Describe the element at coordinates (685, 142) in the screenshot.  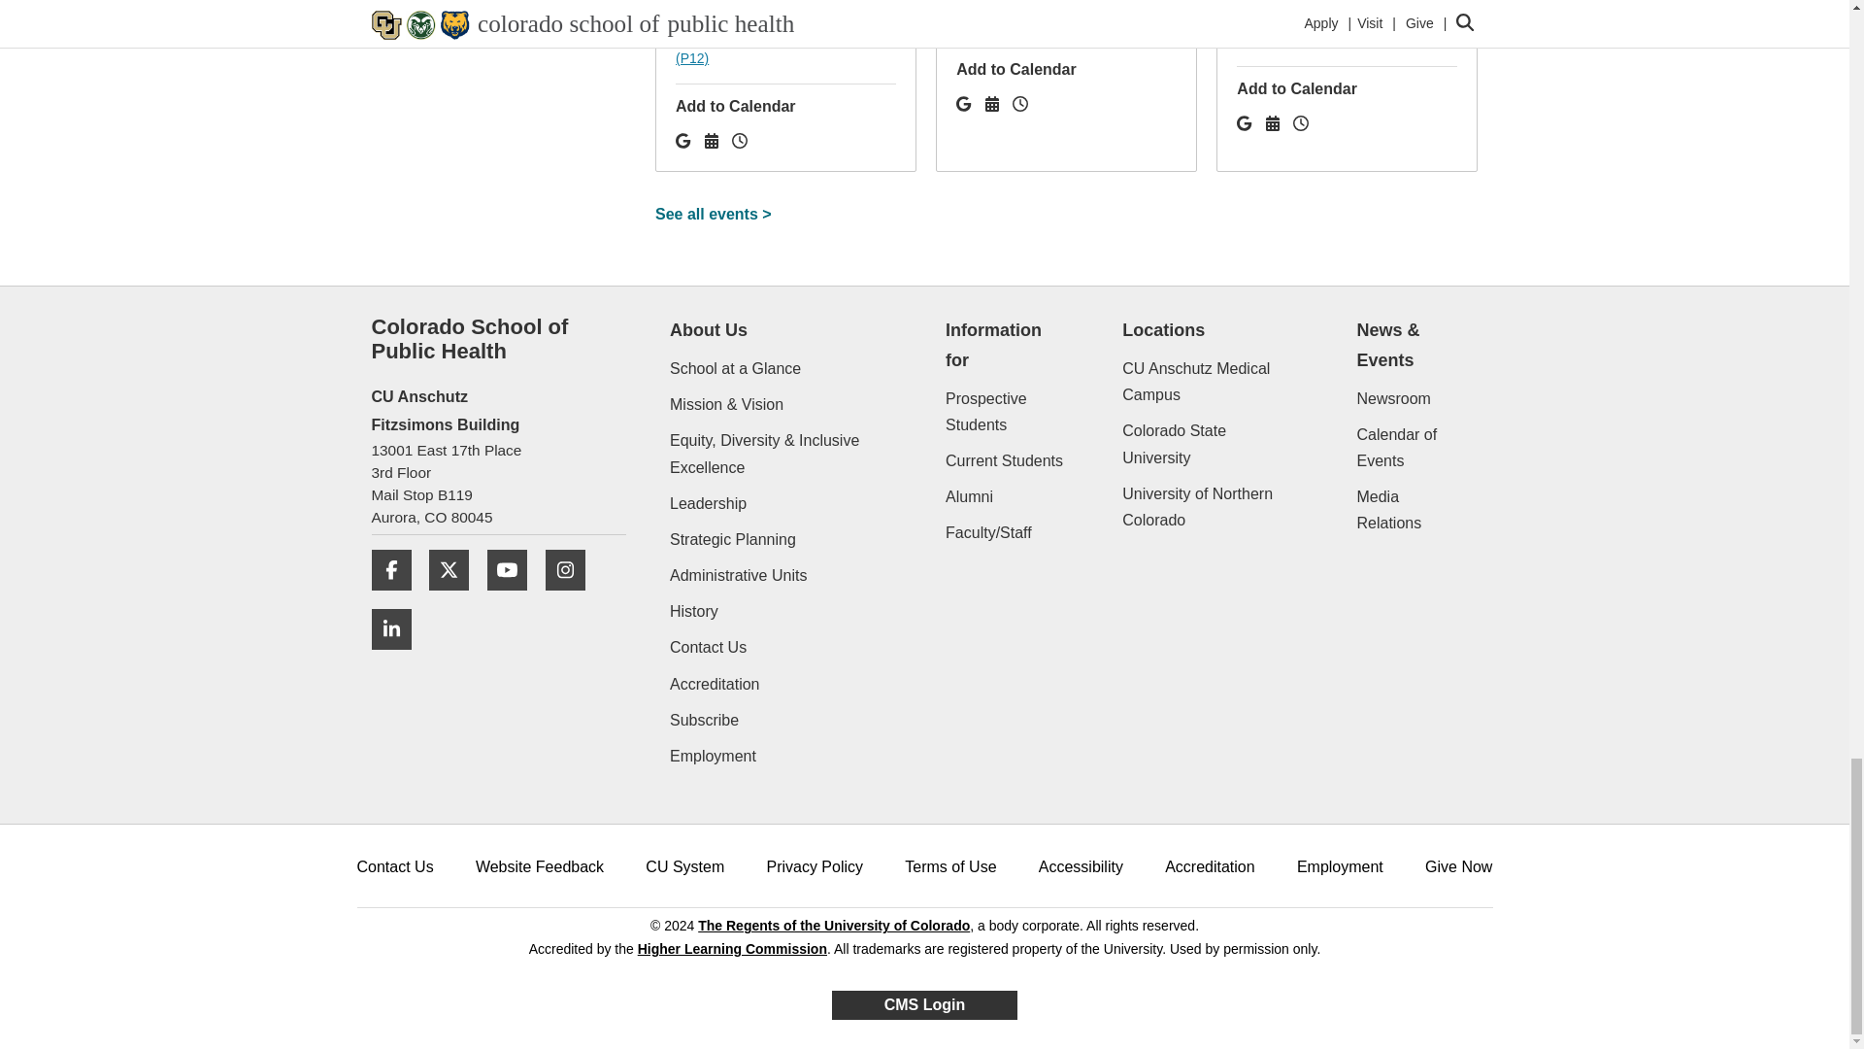
I see `Save to Google Calendar` at that location.